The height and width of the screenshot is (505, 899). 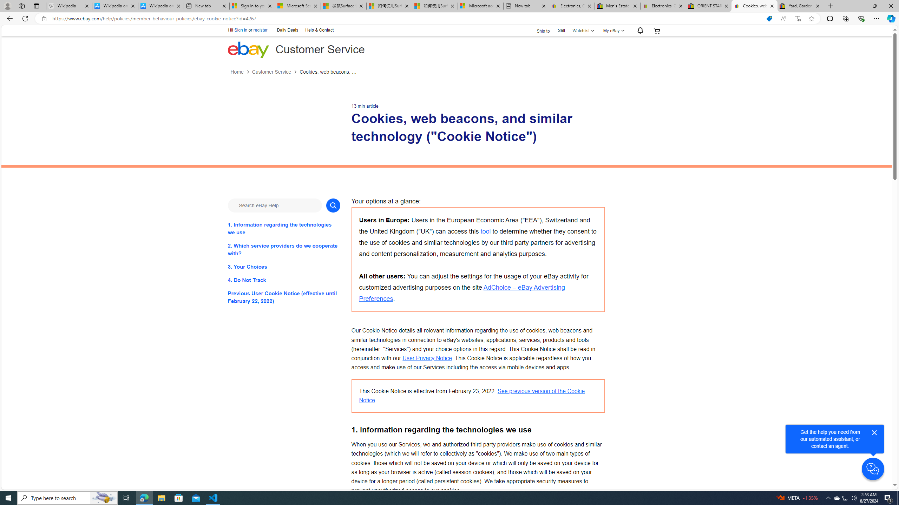 What do you see at coordinates (485, 231) in the screenshot?
I see `tool - opens in new window or tab` at bounding box center [485, 231].